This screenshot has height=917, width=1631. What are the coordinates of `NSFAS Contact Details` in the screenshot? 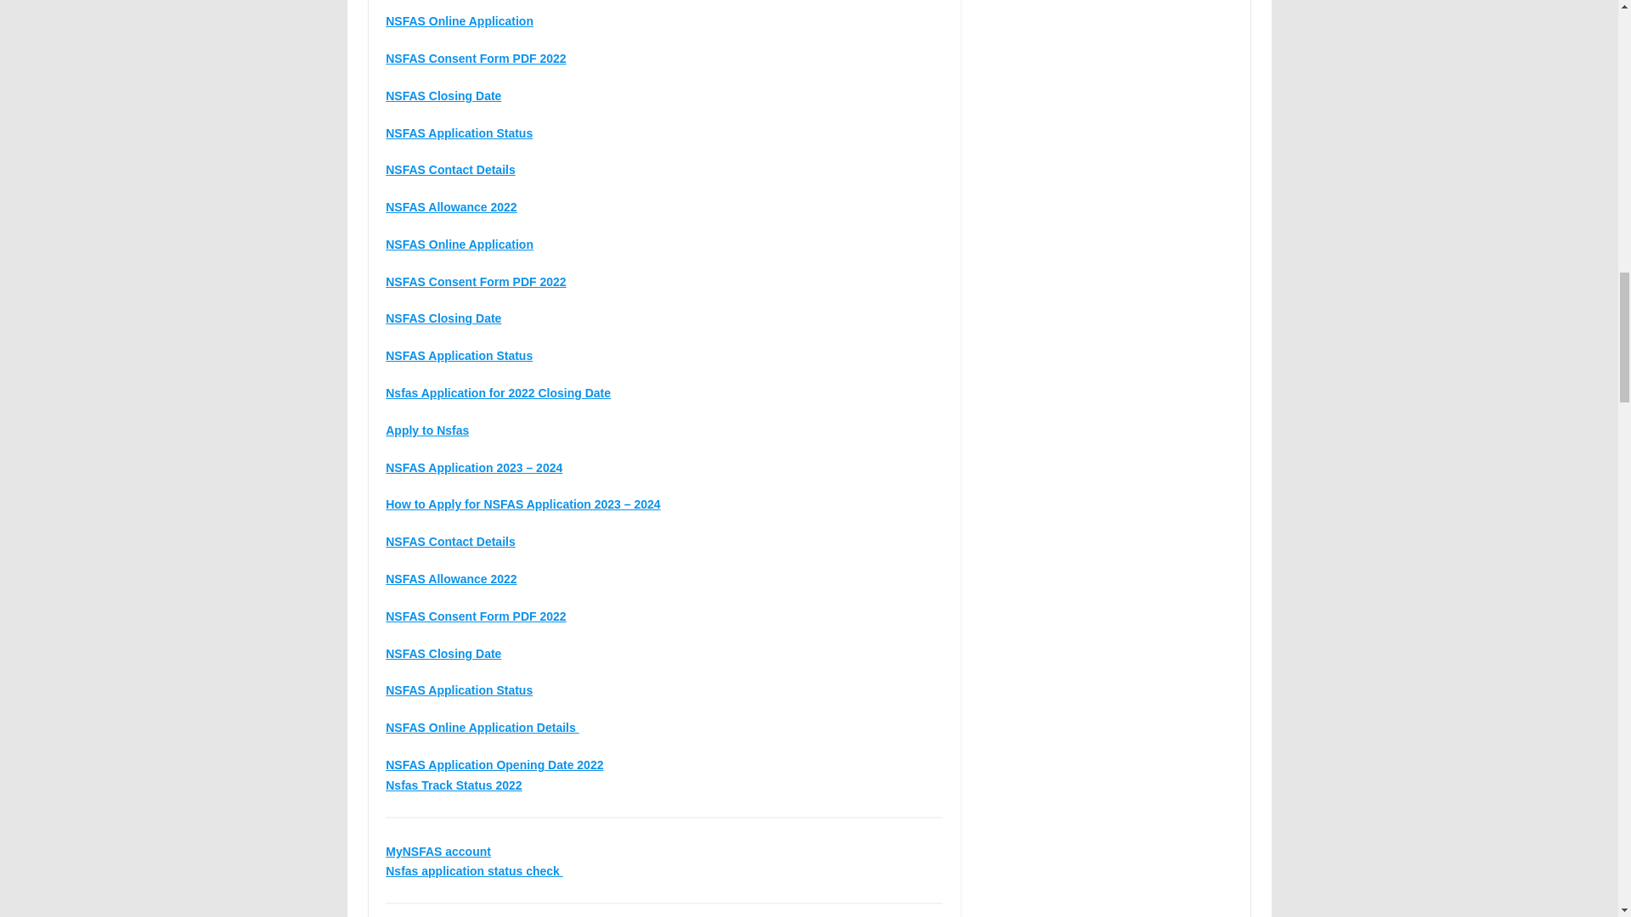 It's located at (450, 541).